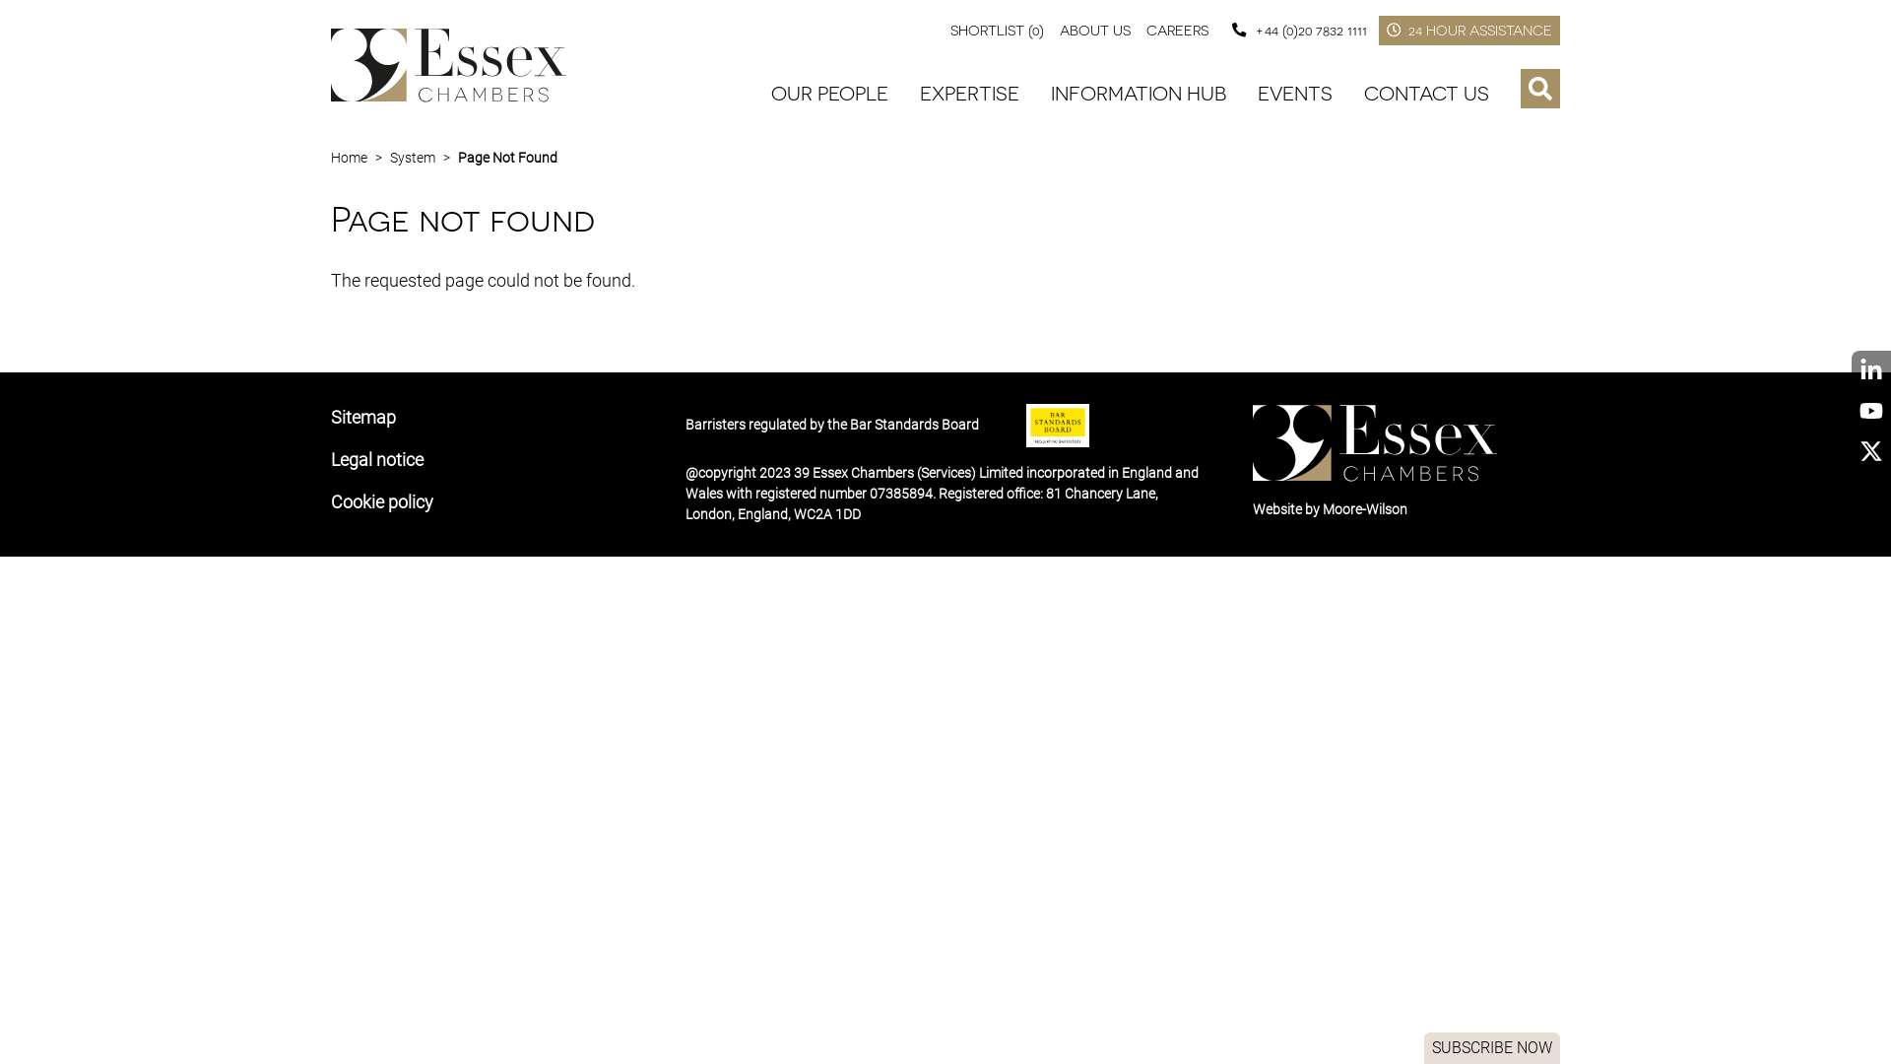 The height and width of the screenshot is (1064, 1891). I want to click on Cookie policy, so click(382, 502).